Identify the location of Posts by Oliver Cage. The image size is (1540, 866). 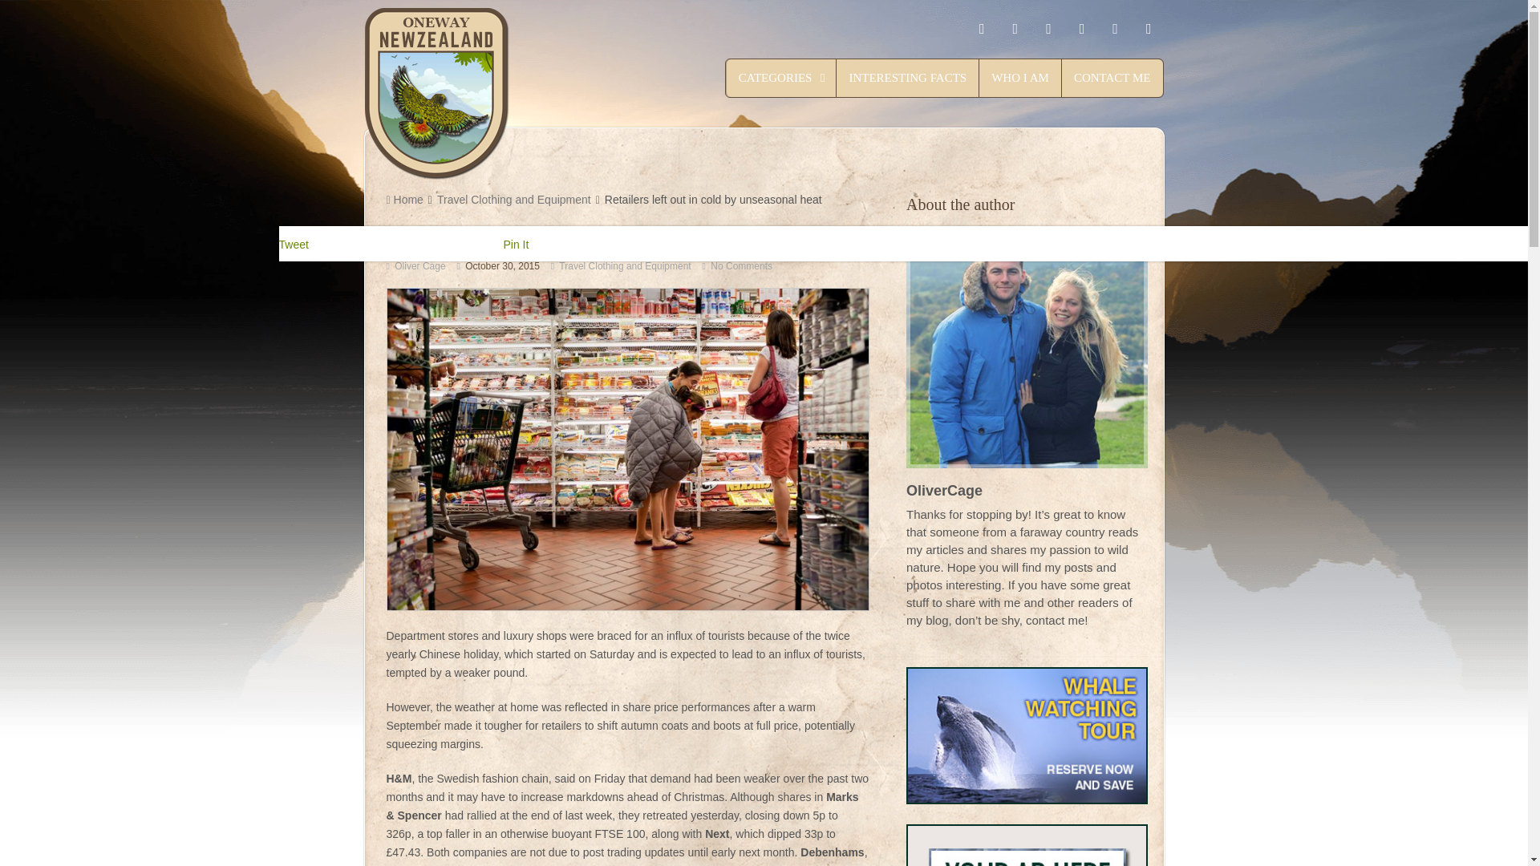
(419, 266).